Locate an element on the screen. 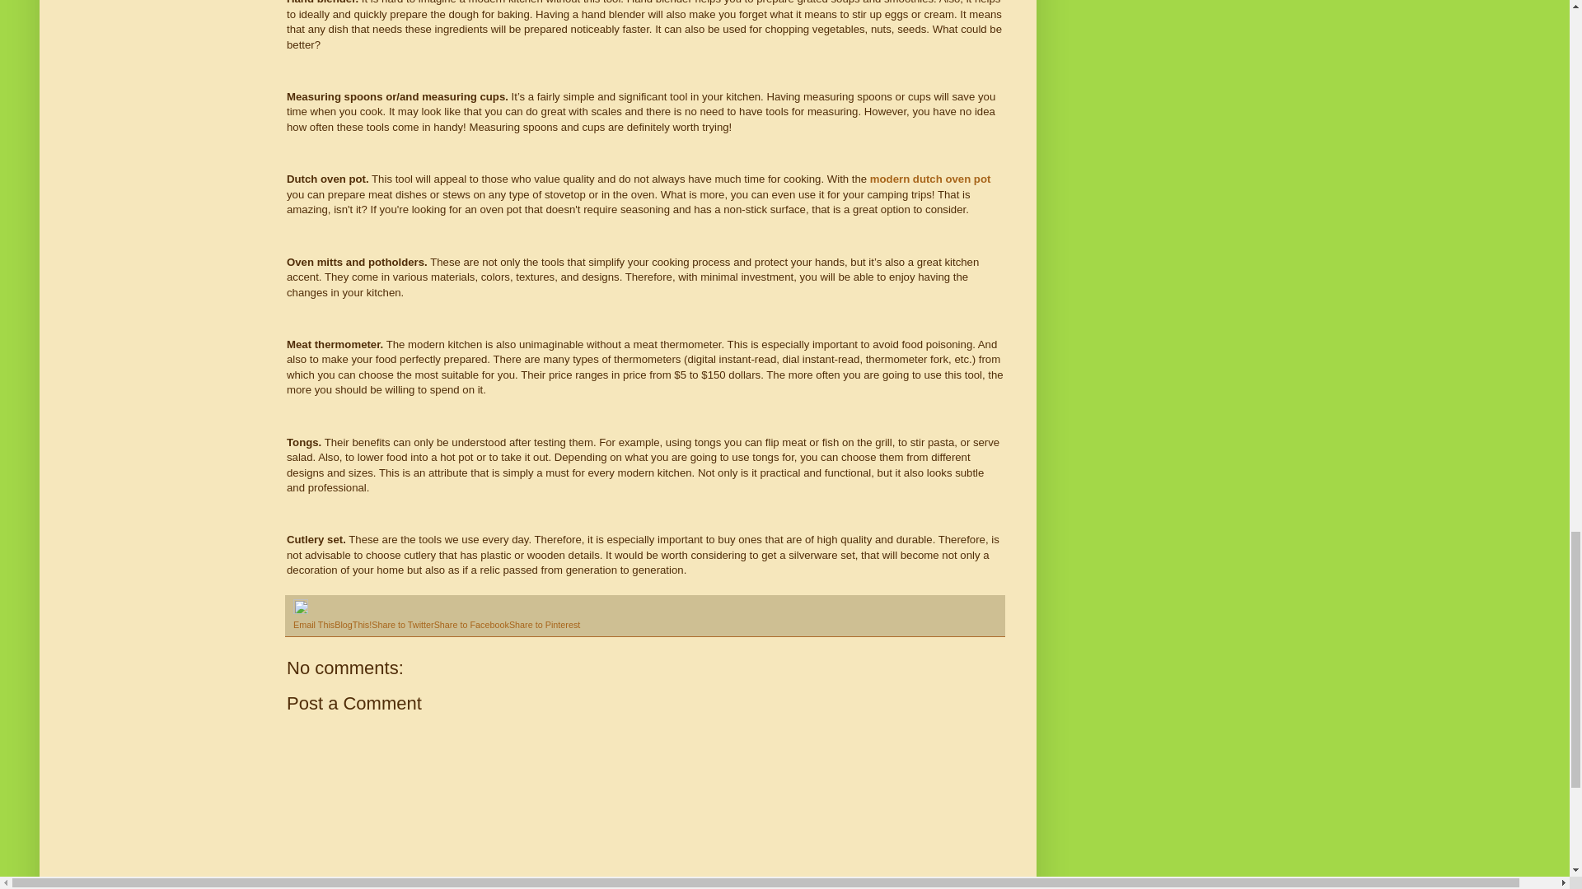 This screenshot has width=1582, height=889. Share to Pinterest is located at coordinates (545, 624).